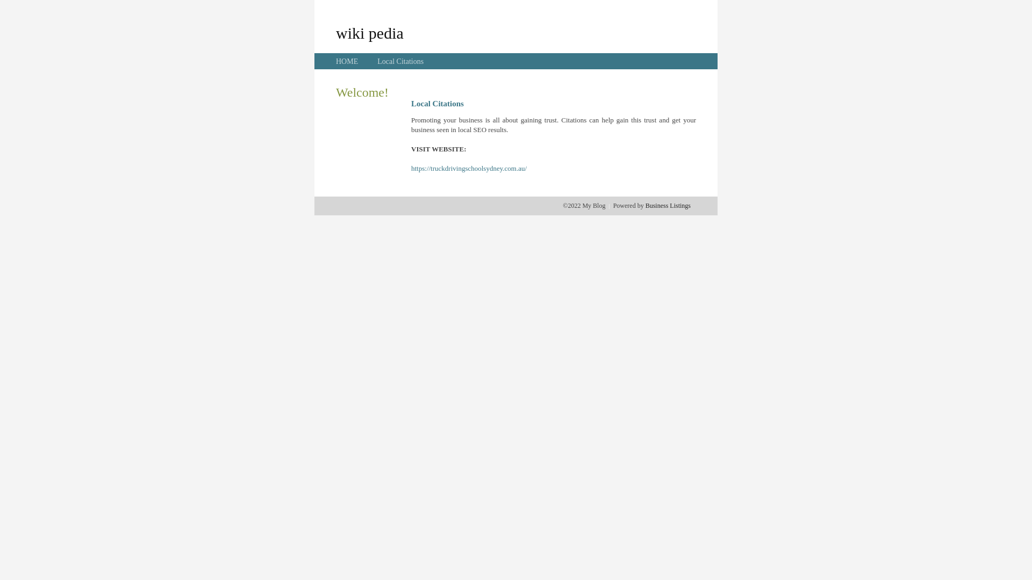 The width and height of the screenshot is (1032, 580). Describe the element at coordinates (400, 61) in the screenshot. I see `Local Citations` at that location.